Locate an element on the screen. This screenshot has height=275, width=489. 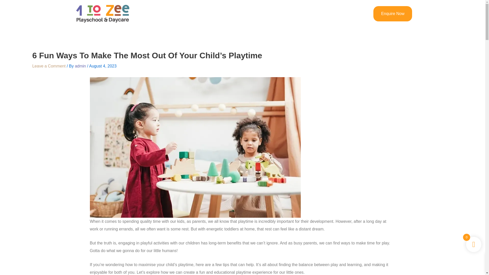
Packages is located at coordinates (249, 13).